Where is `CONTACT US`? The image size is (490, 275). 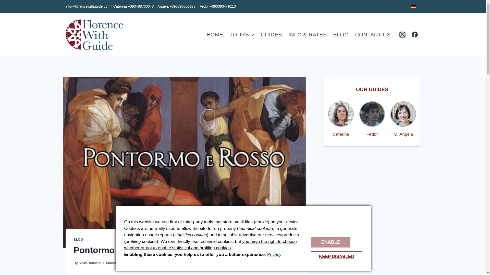
CONTACT US is located at coordinates (373, 34).